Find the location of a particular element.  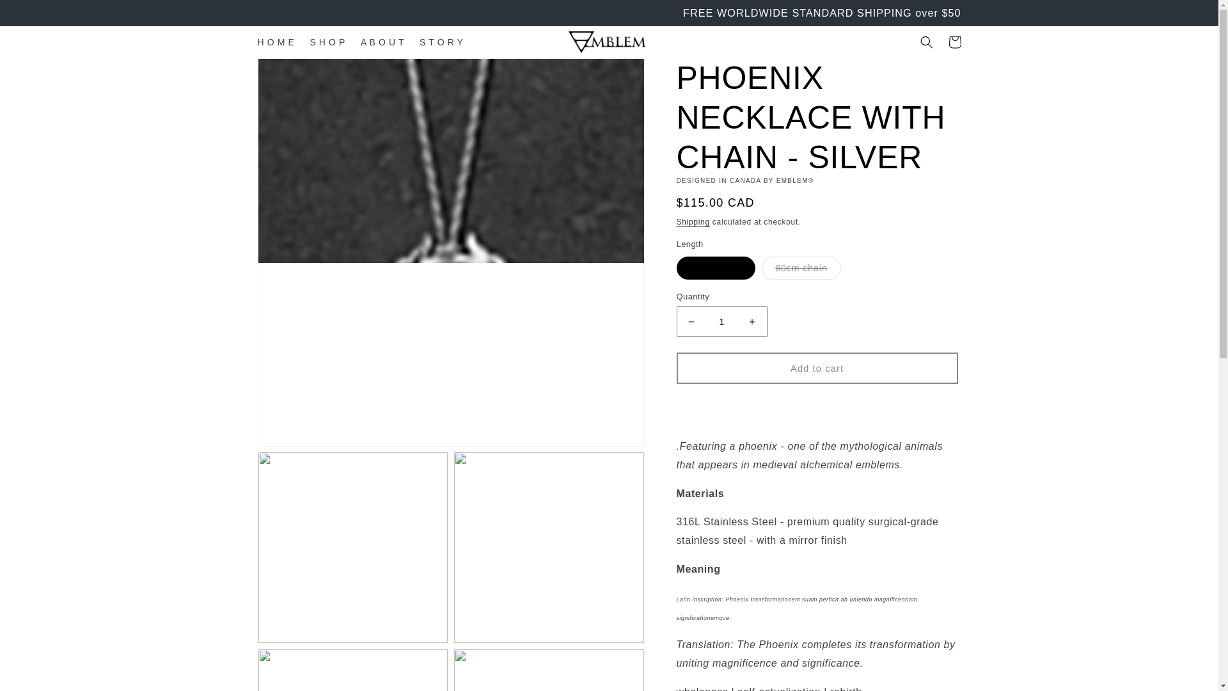

Cart is located at coordinates (954, 42).